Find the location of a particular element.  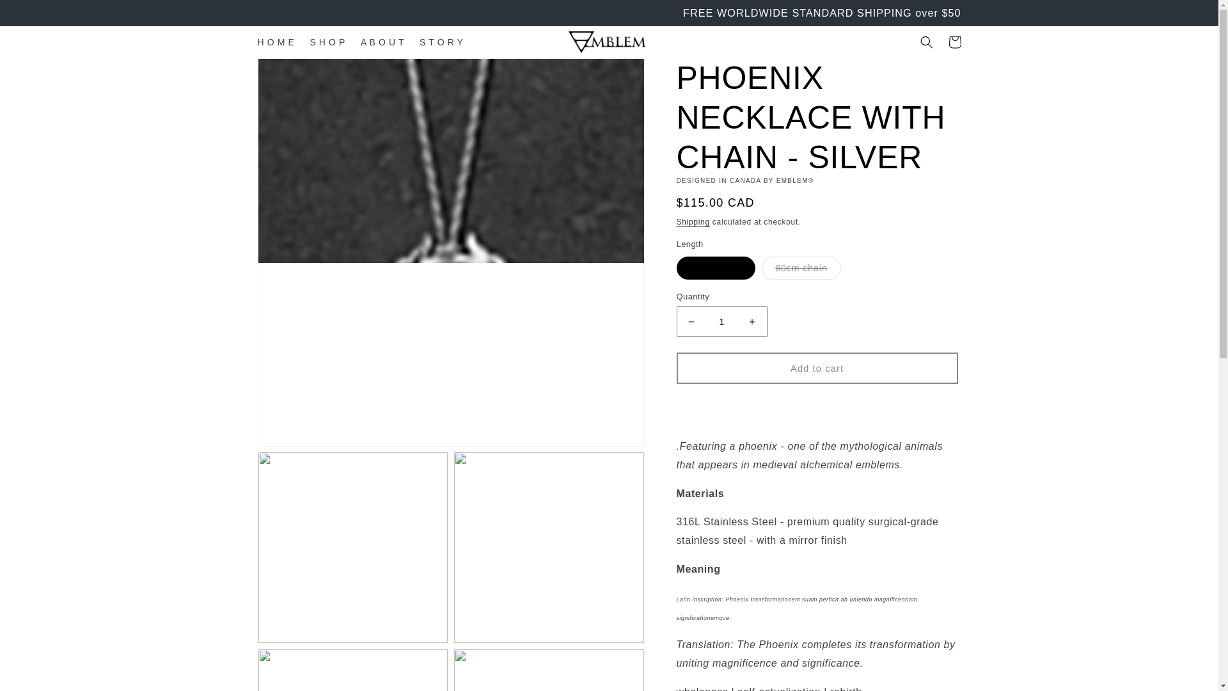

Cart is located at coordinates (954, 42).